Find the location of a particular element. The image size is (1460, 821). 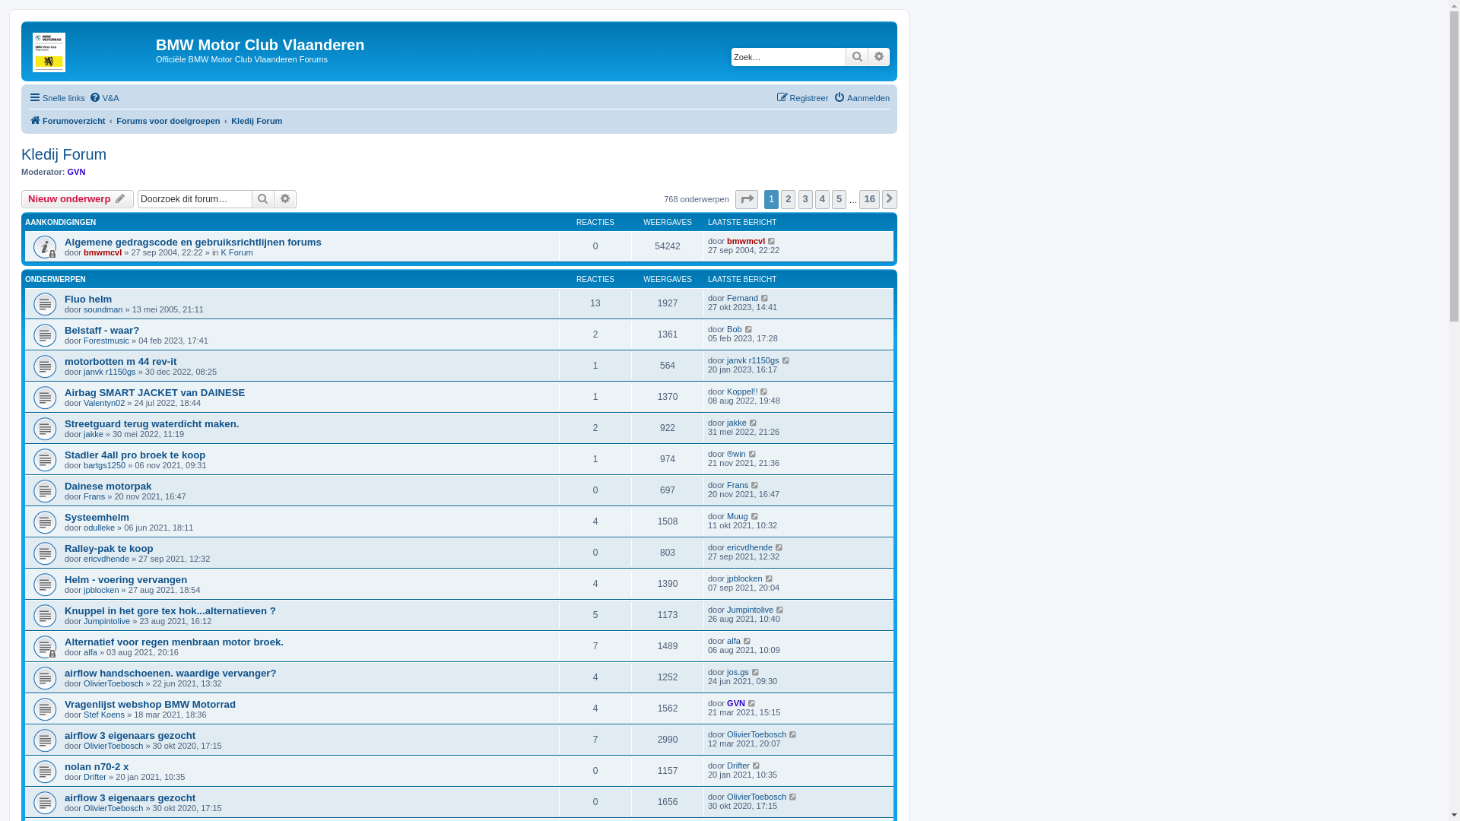

Fluo helm is located at coordinates (88, 300).